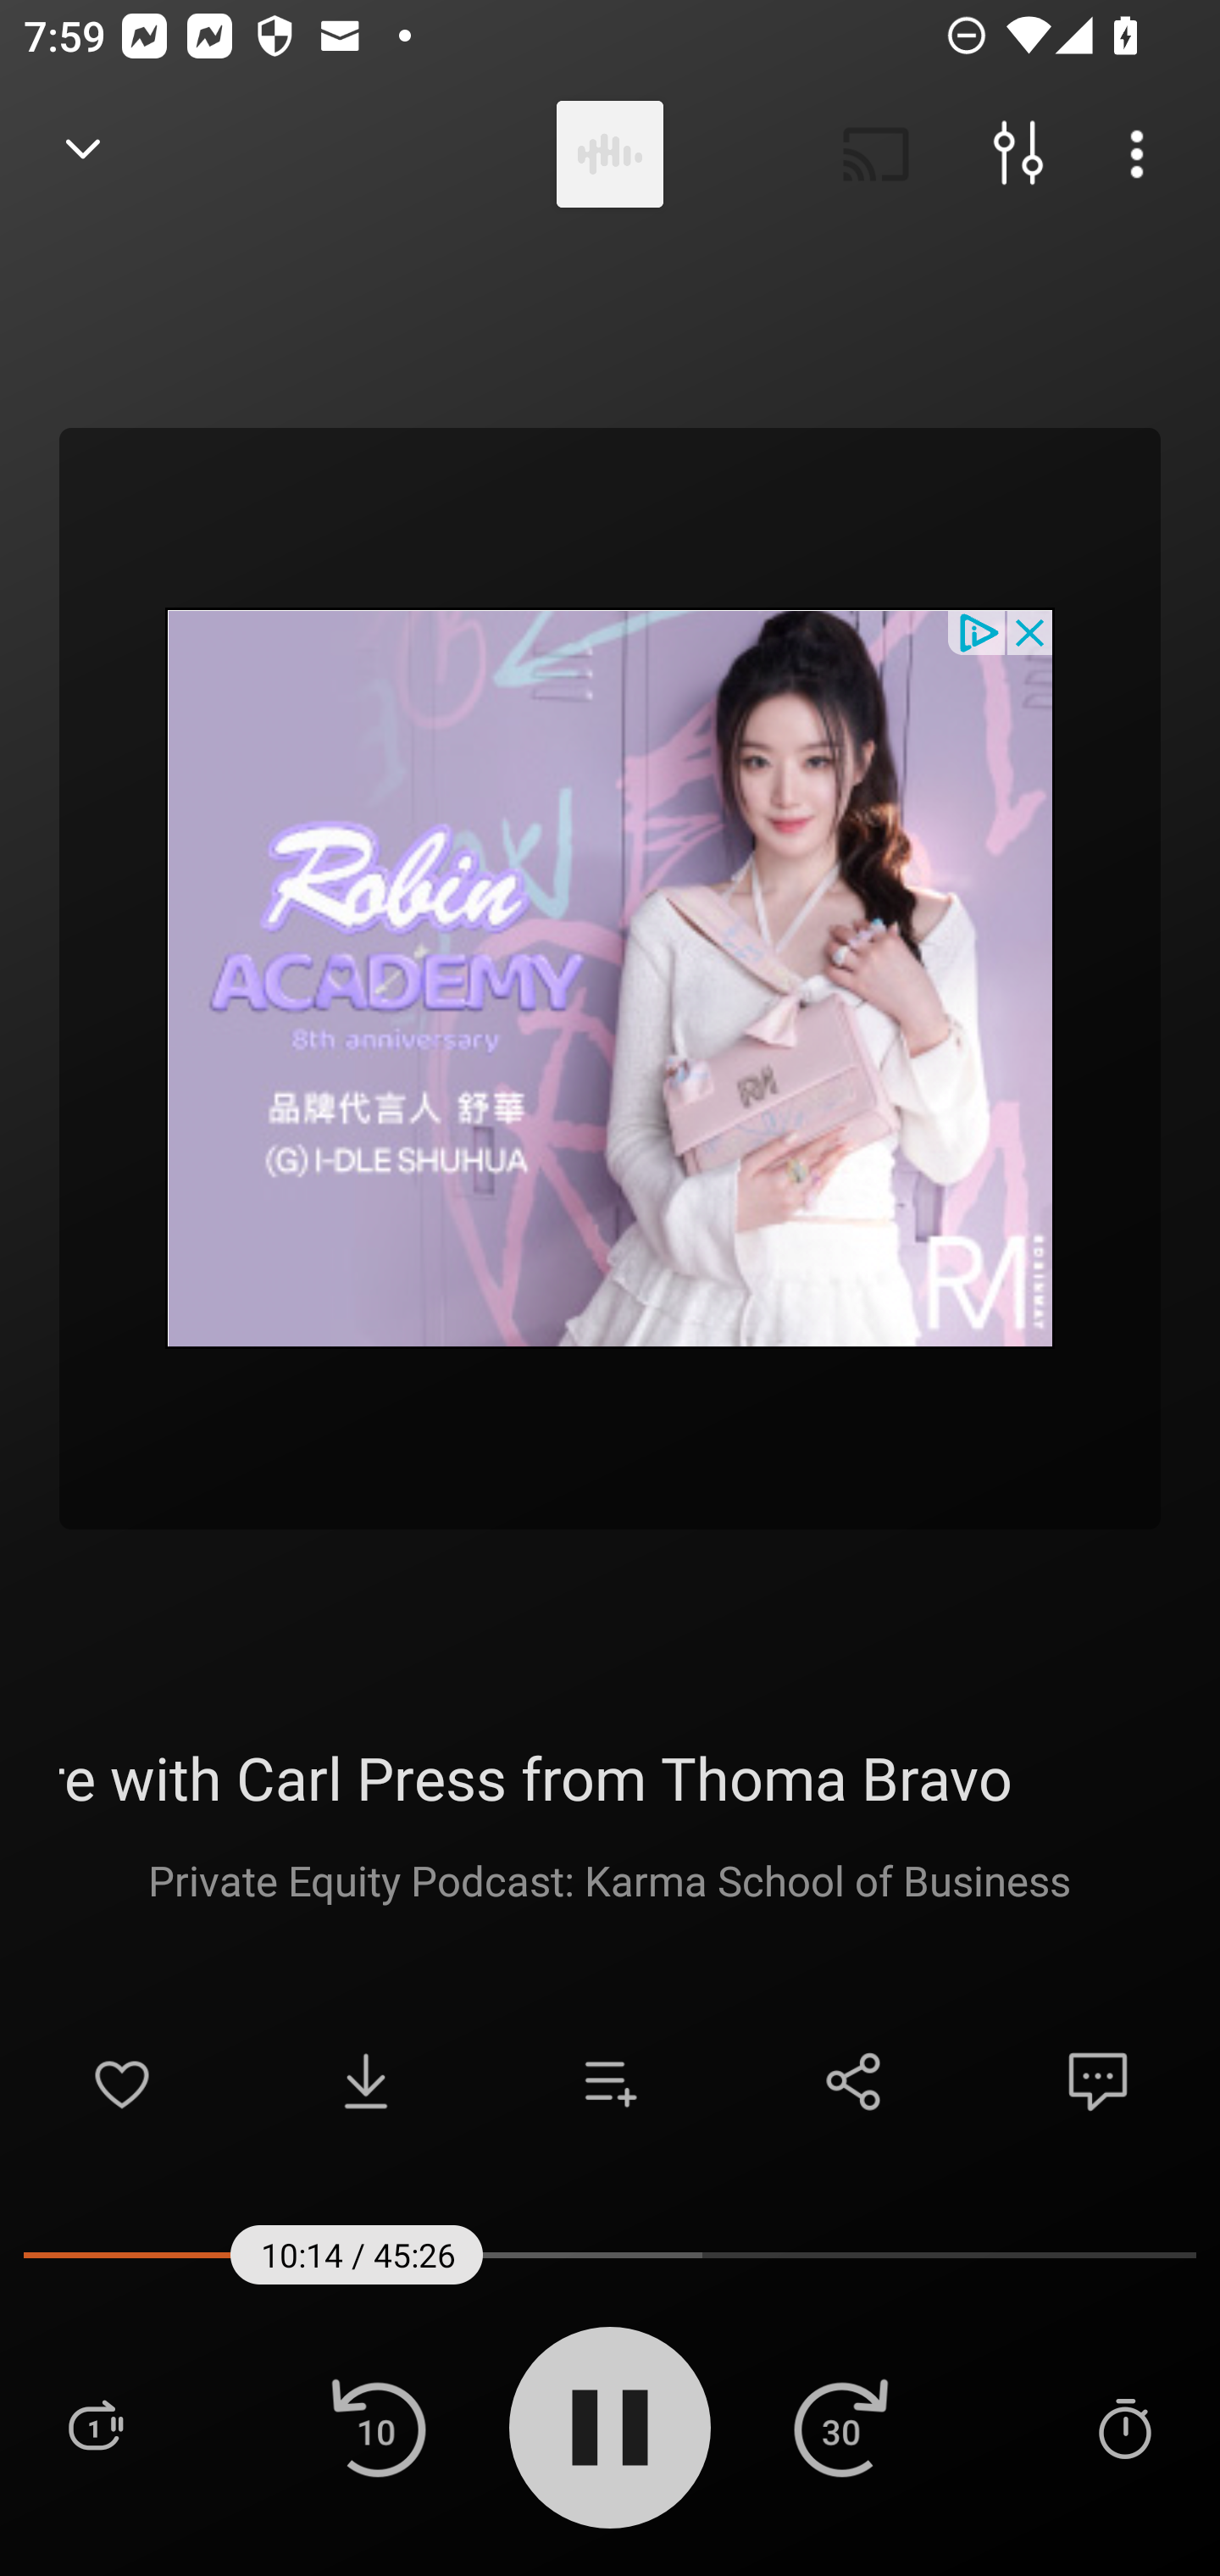 The width and height of the screenshot is (1220, 2576). I want to click on Add to playlist, so click(610, 2081).